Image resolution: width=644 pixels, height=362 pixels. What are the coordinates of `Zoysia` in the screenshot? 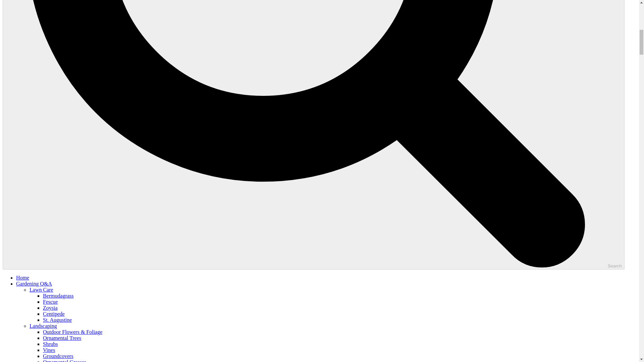 It's located at (50, 308).